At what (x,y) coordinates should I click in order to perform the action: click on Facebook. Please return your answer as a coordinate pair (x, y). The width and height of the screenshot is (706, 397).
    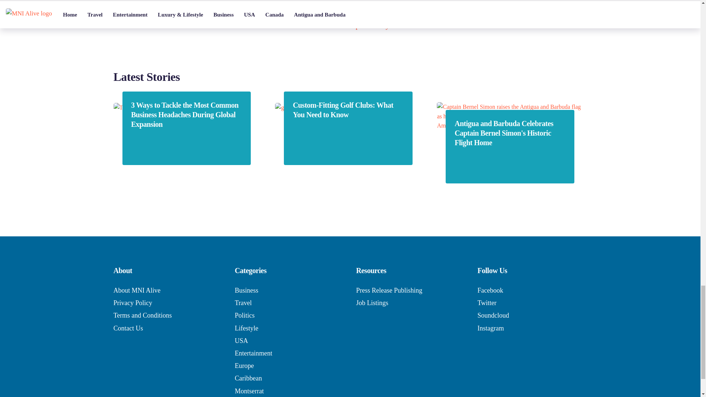
    Looking at the image, I should click on (490, 290).